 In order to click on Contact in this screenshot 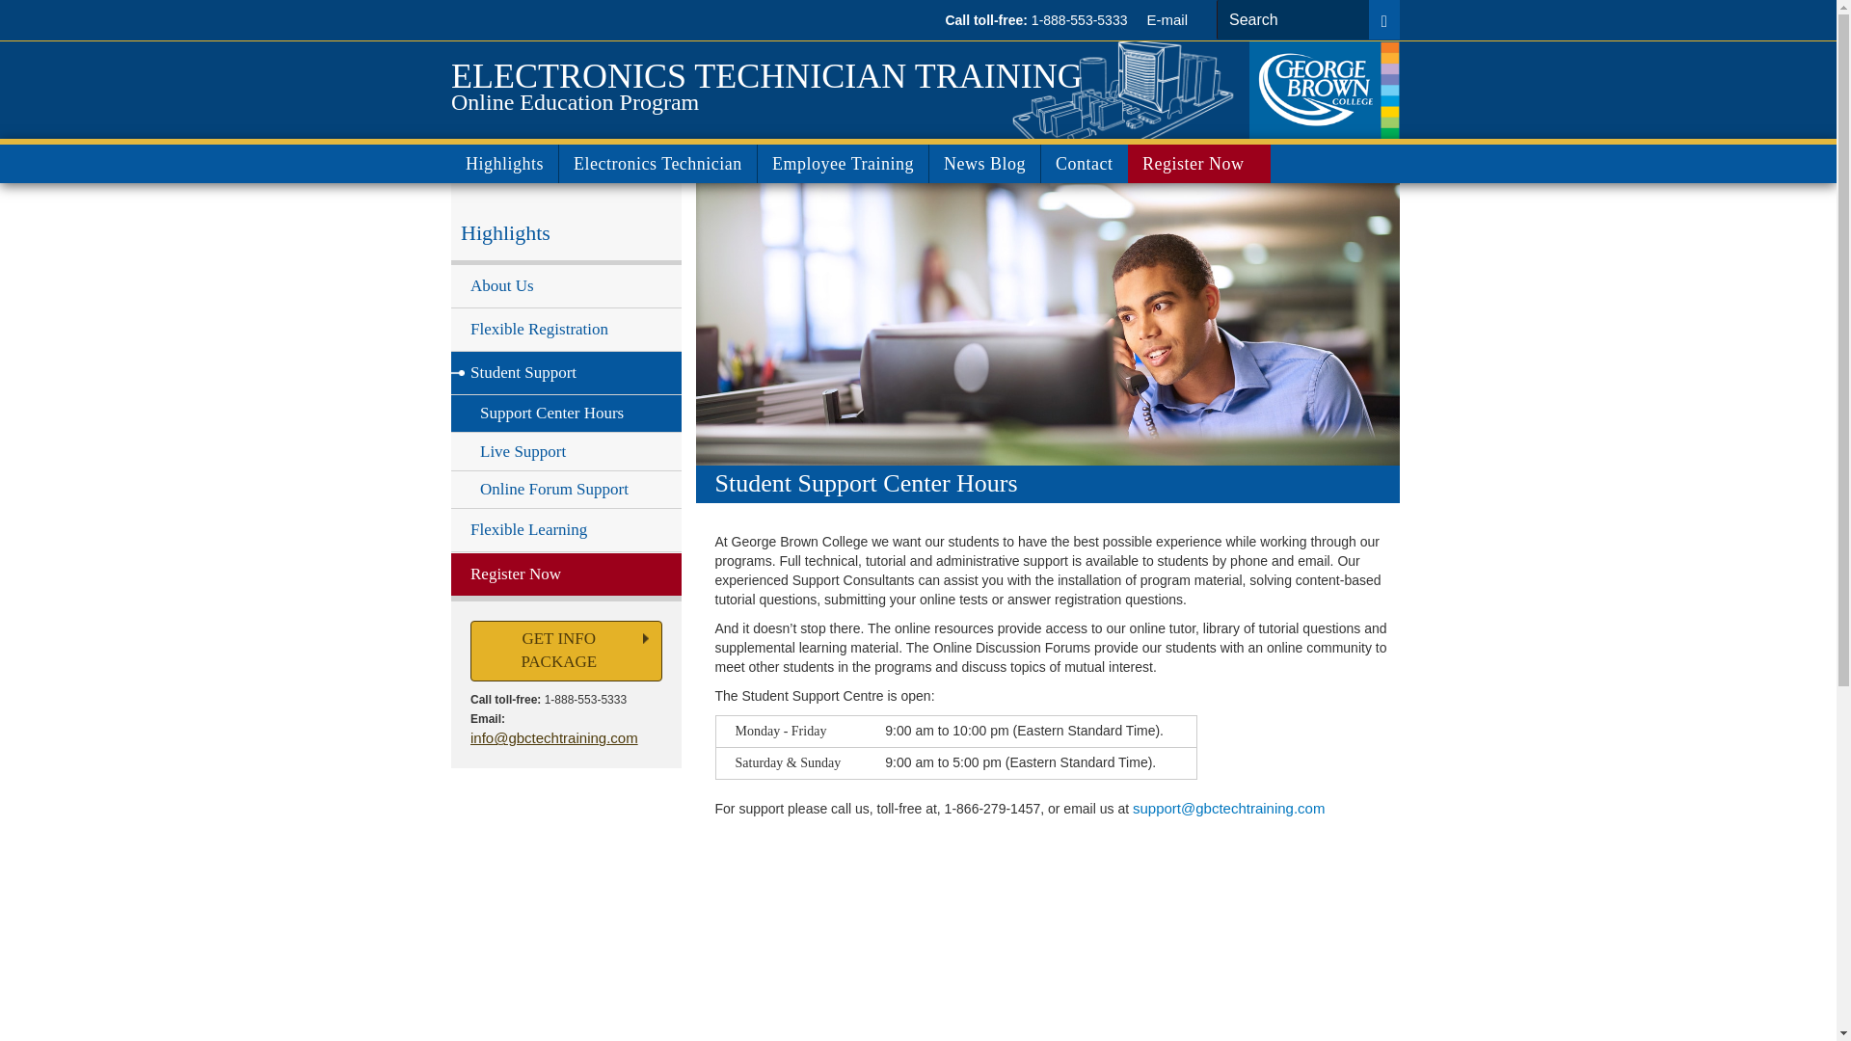, I will do `click(1085, 164)`.